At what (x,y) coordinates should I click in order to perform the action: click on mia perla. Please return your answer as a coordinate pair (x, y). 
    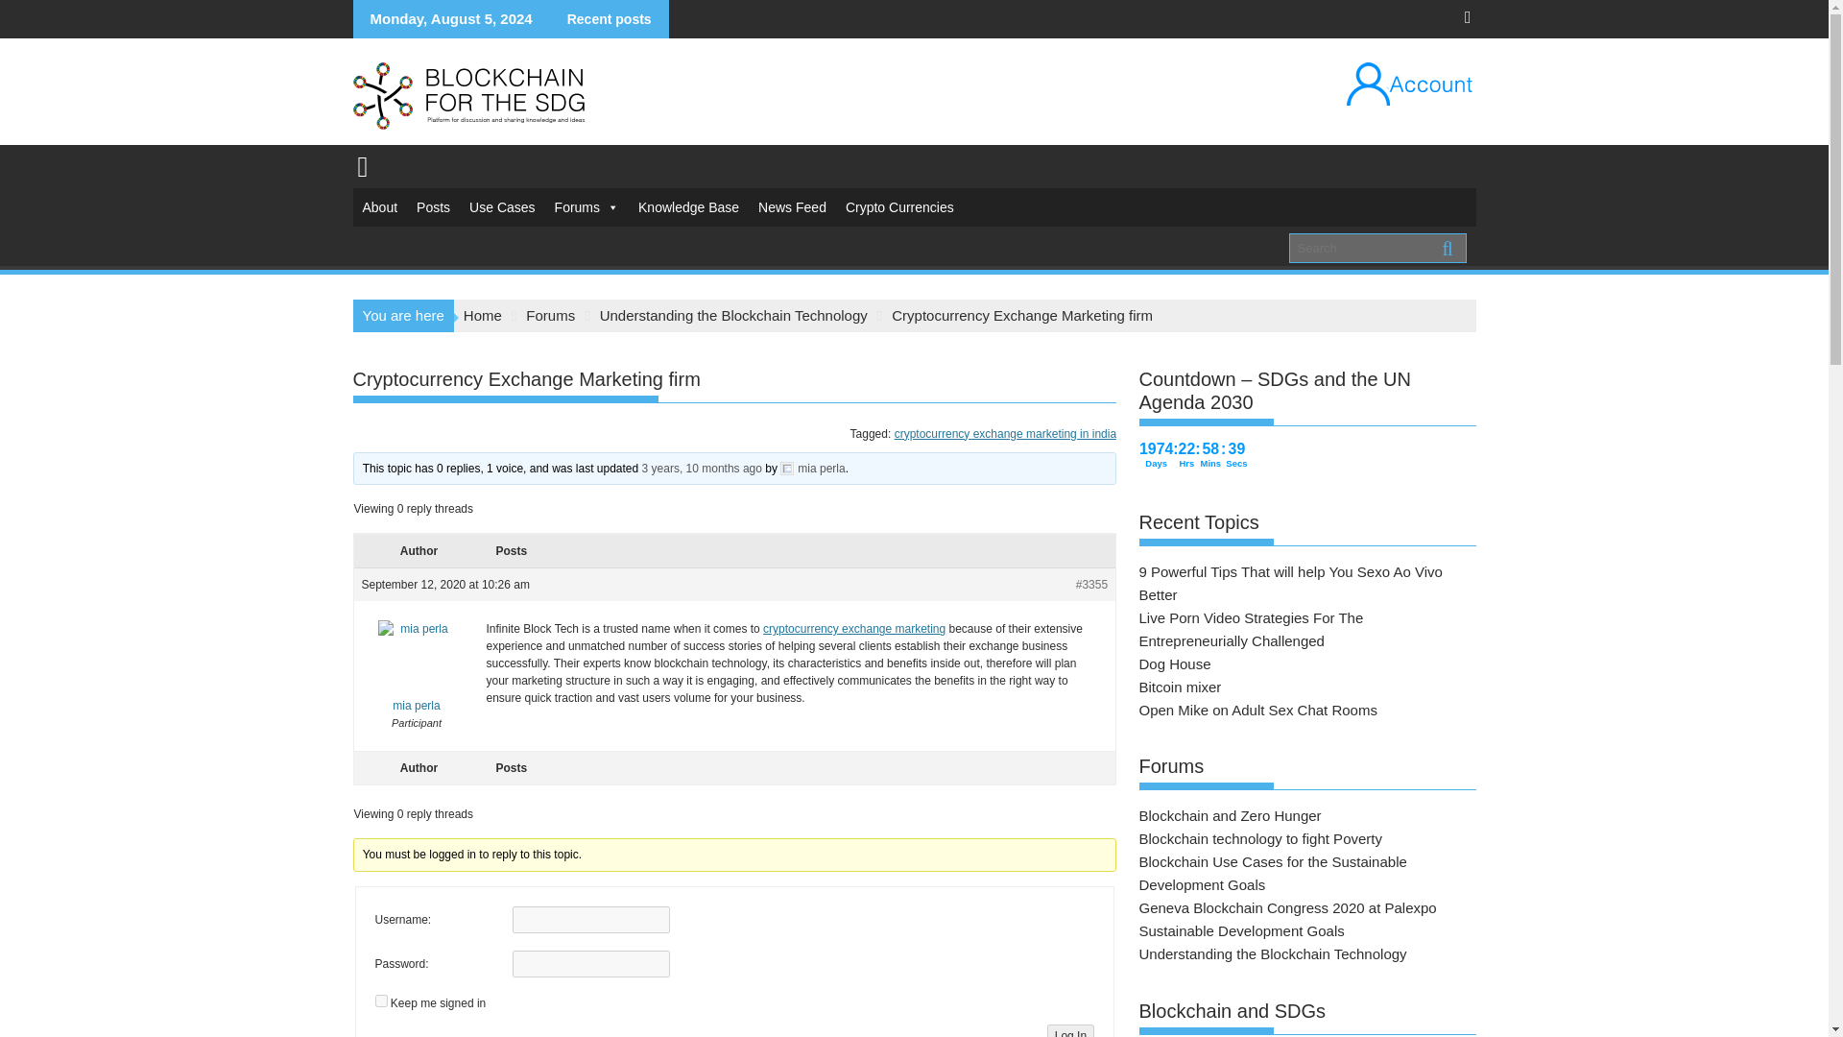
    Looking at the image, I should click on (417, 668).